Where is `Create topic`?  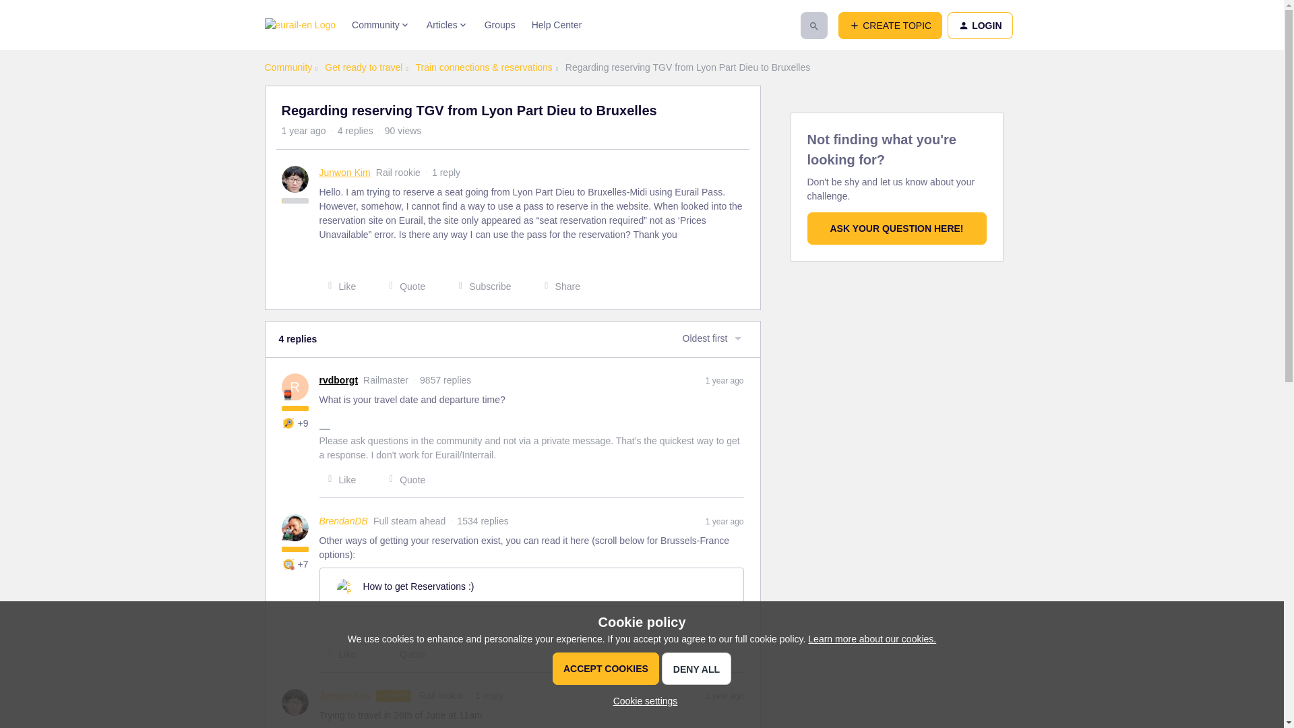
Create topic is located at coordinates (890, 26).